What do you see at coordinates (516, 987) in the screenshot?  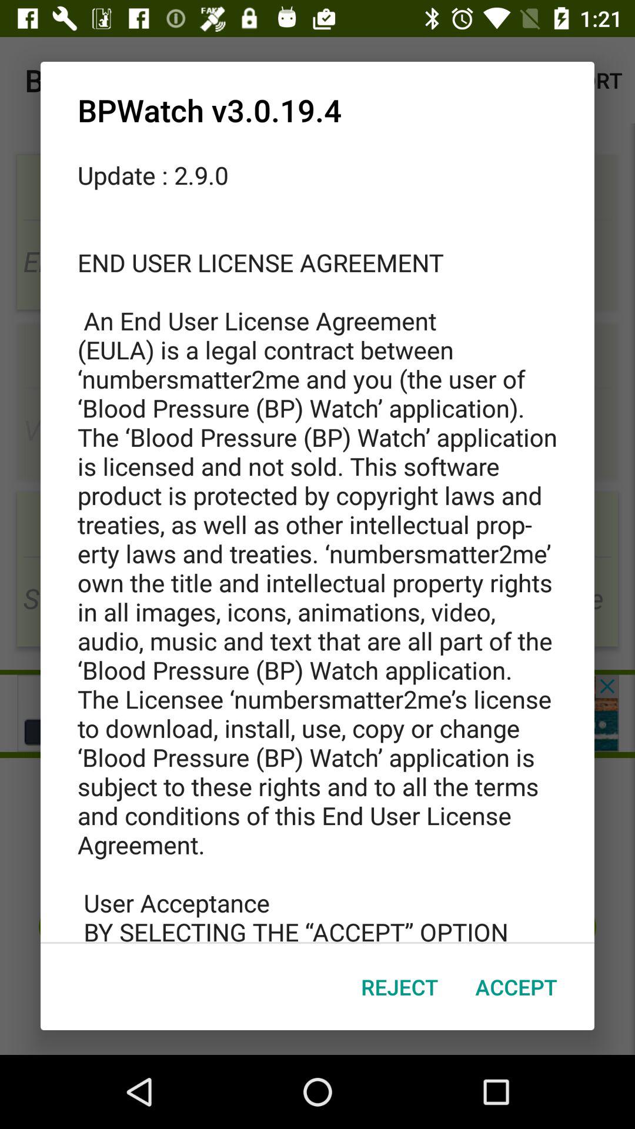 I see `scroll to the accept item` at bounding box center [516, 987].